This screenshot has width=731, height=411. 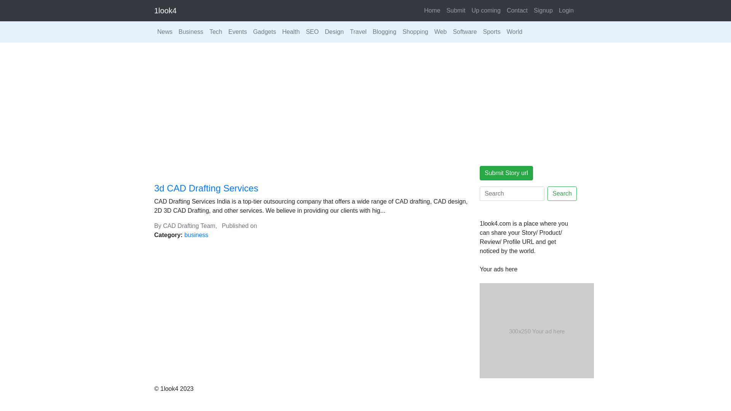 I want to click on business, so click(x=196, y=235).